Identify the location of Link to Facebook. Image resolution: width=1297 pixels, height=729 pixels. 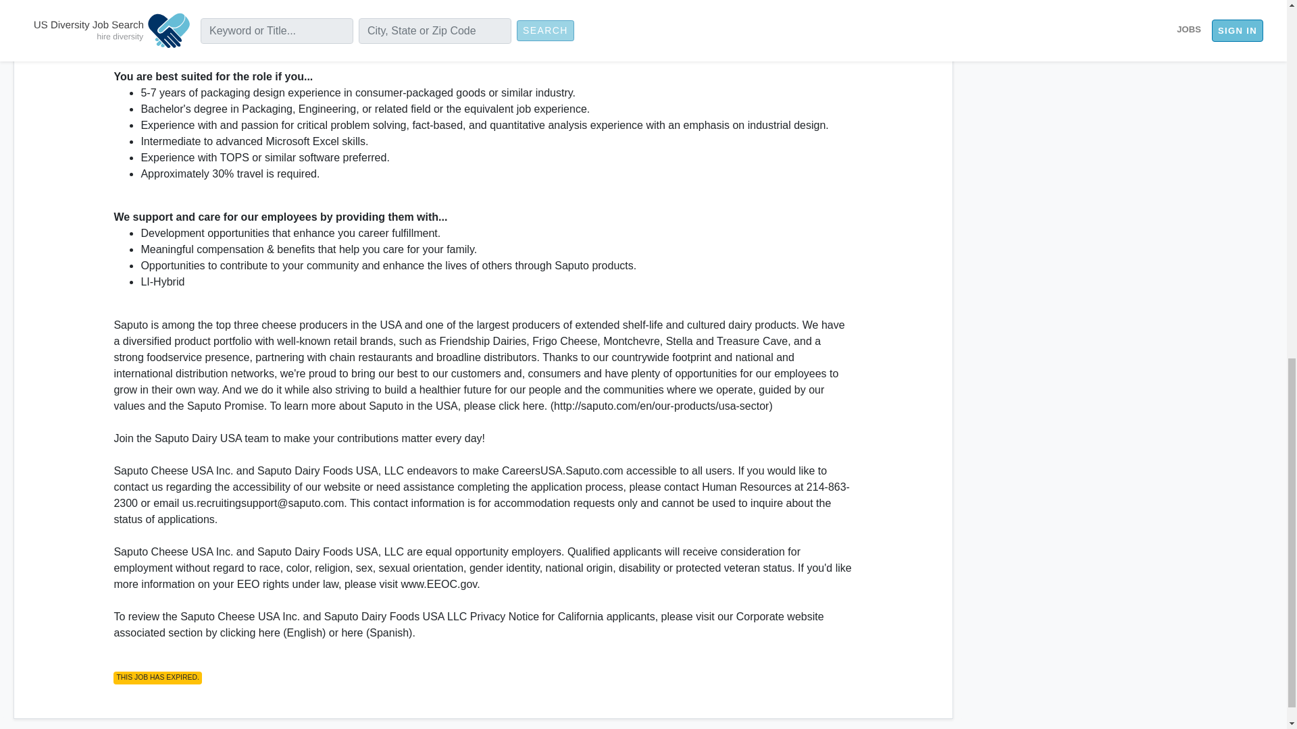
(1077, 18).